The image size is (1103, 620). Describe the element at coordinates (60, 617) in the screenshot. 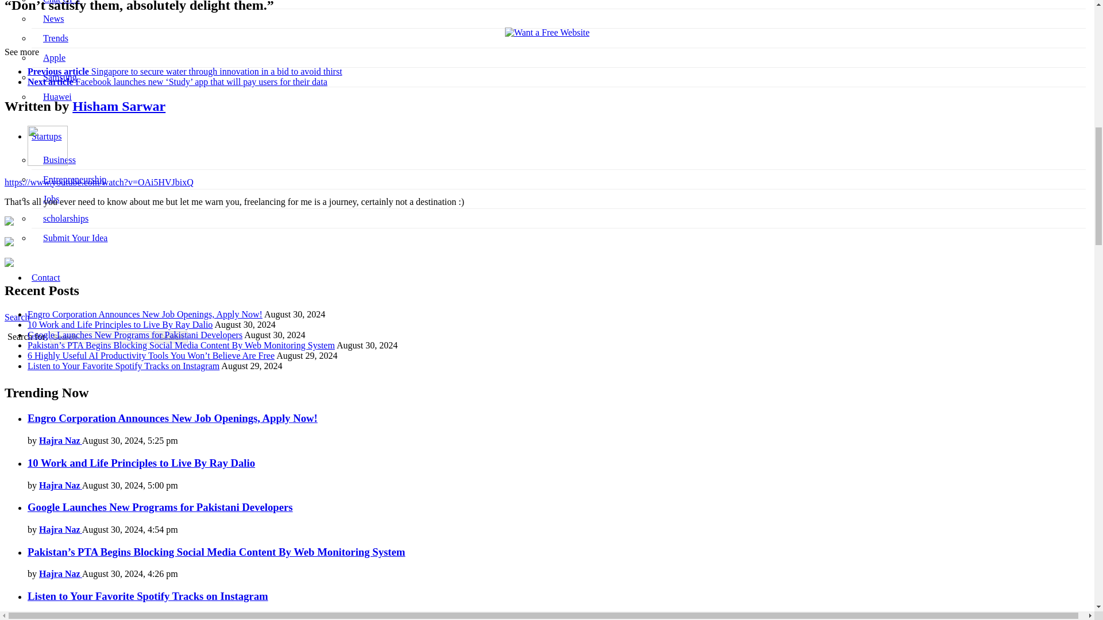

I see `Posts by Hajra Naz` at that location.